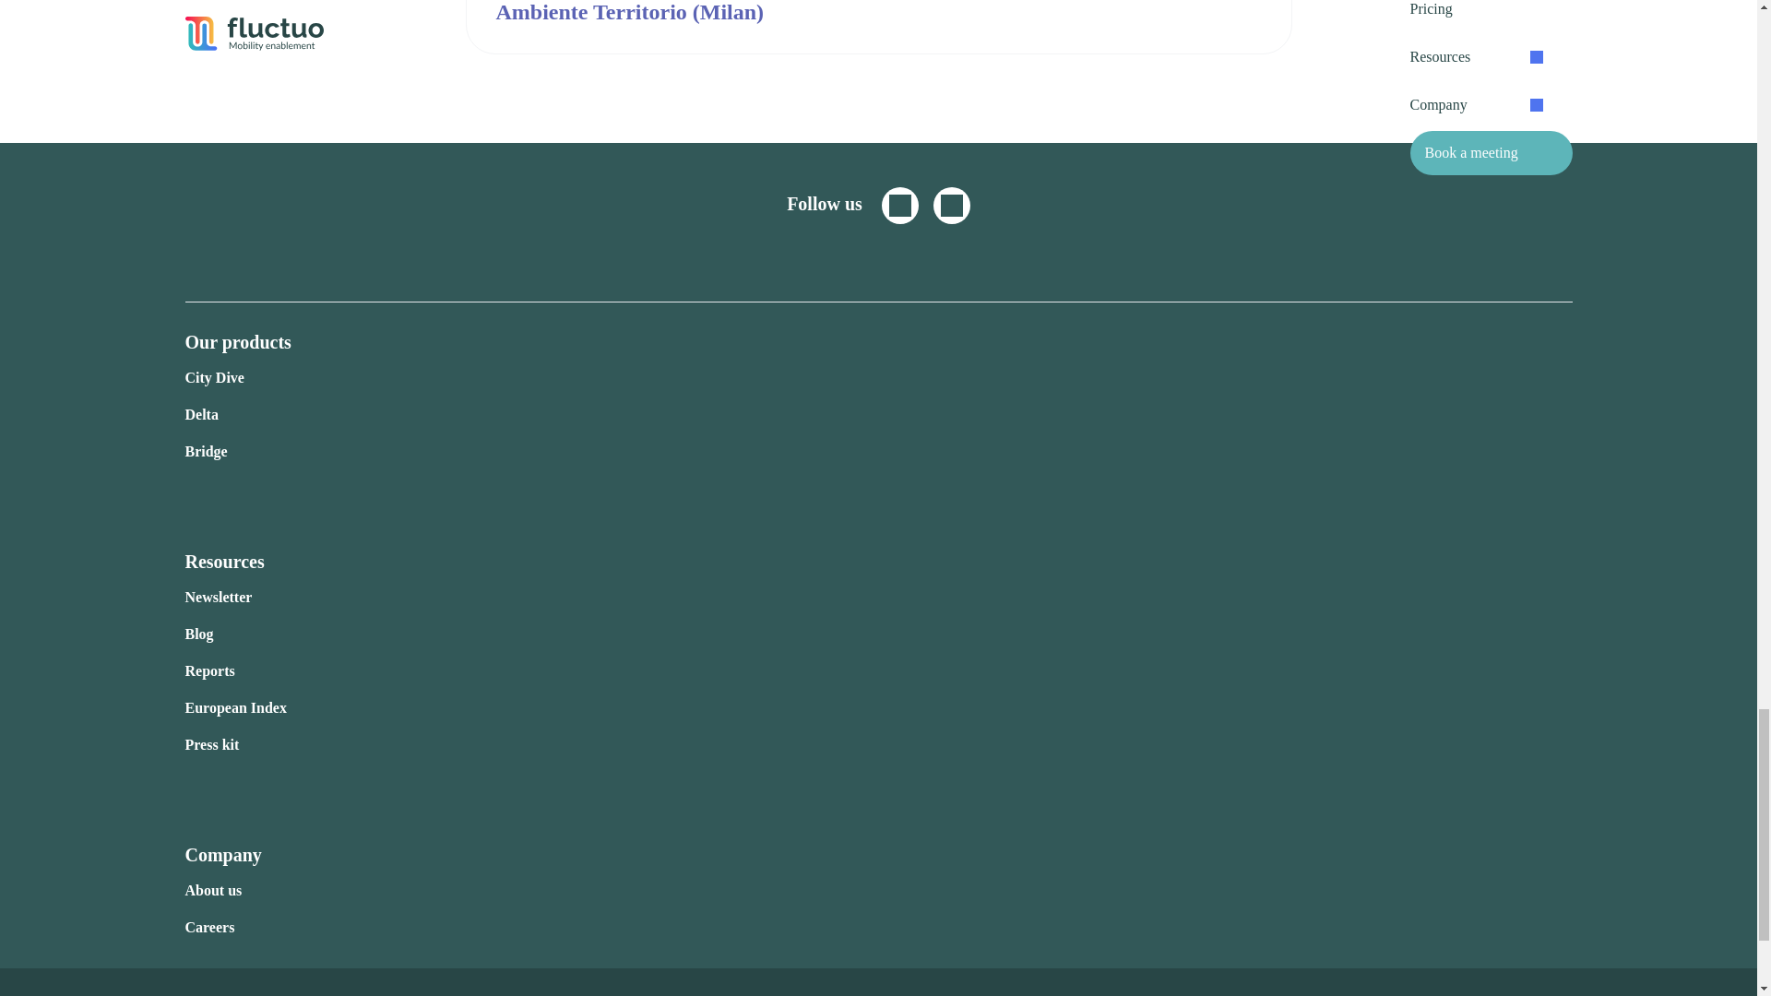 This screenshot has width=1771, height=996. Describe the element at coordinates (212, 890) in the screenshot. I see `About us` at that location.